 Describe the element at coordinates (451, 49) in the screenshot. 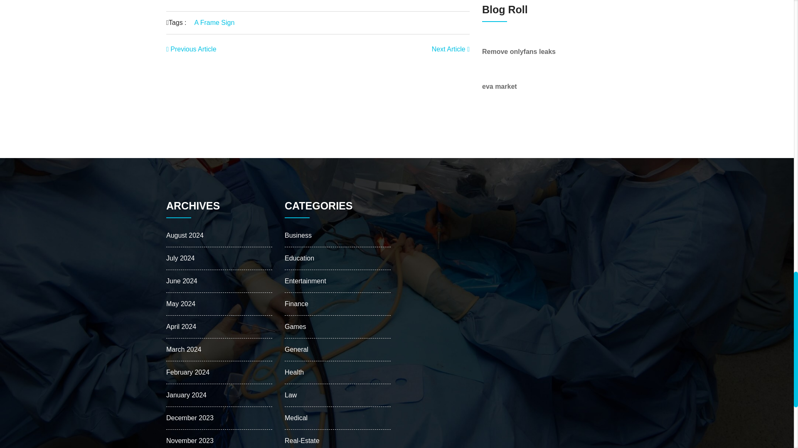

I see `Next Article` at that location.